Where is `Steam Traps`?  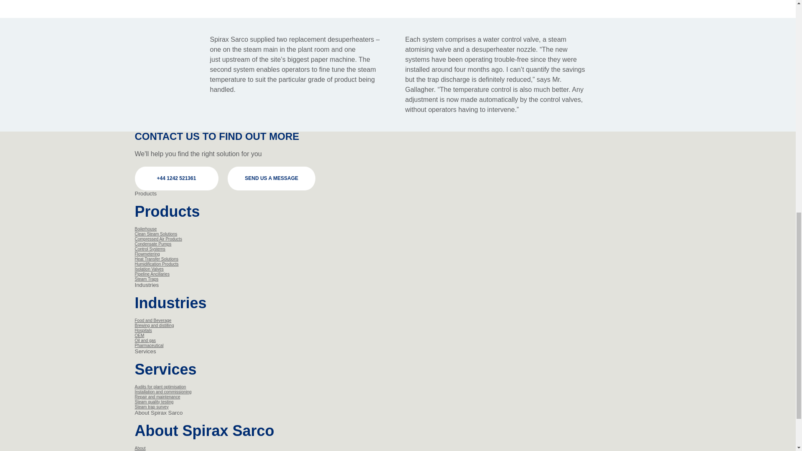 Steam Traps is located at coordinates (146, 279).